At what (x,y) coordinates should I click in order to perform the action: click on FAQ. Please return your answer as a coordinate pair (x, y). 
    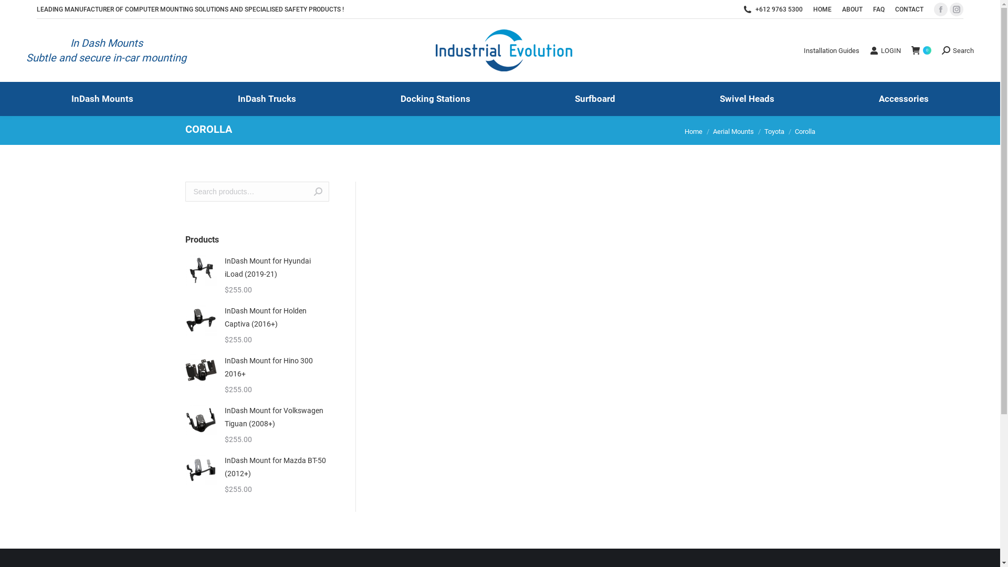
    Looking at the image, I should click on (879, 9).